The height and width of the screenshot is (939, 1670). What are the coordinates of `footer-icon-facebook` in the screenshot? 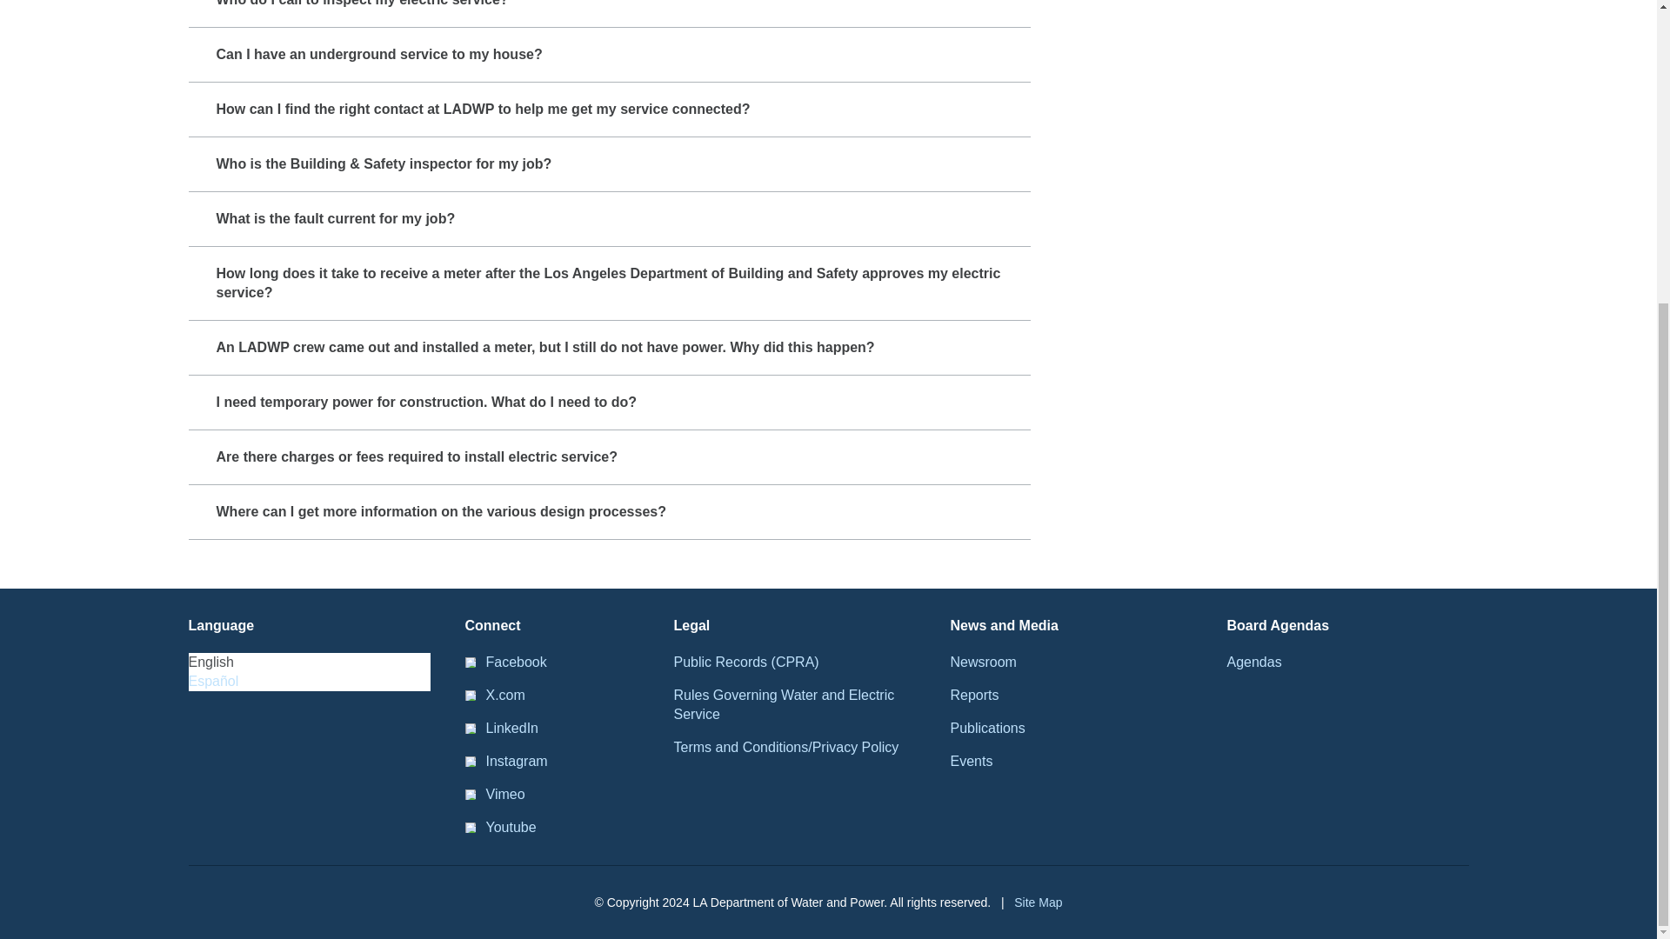 It's located at (469, 663).